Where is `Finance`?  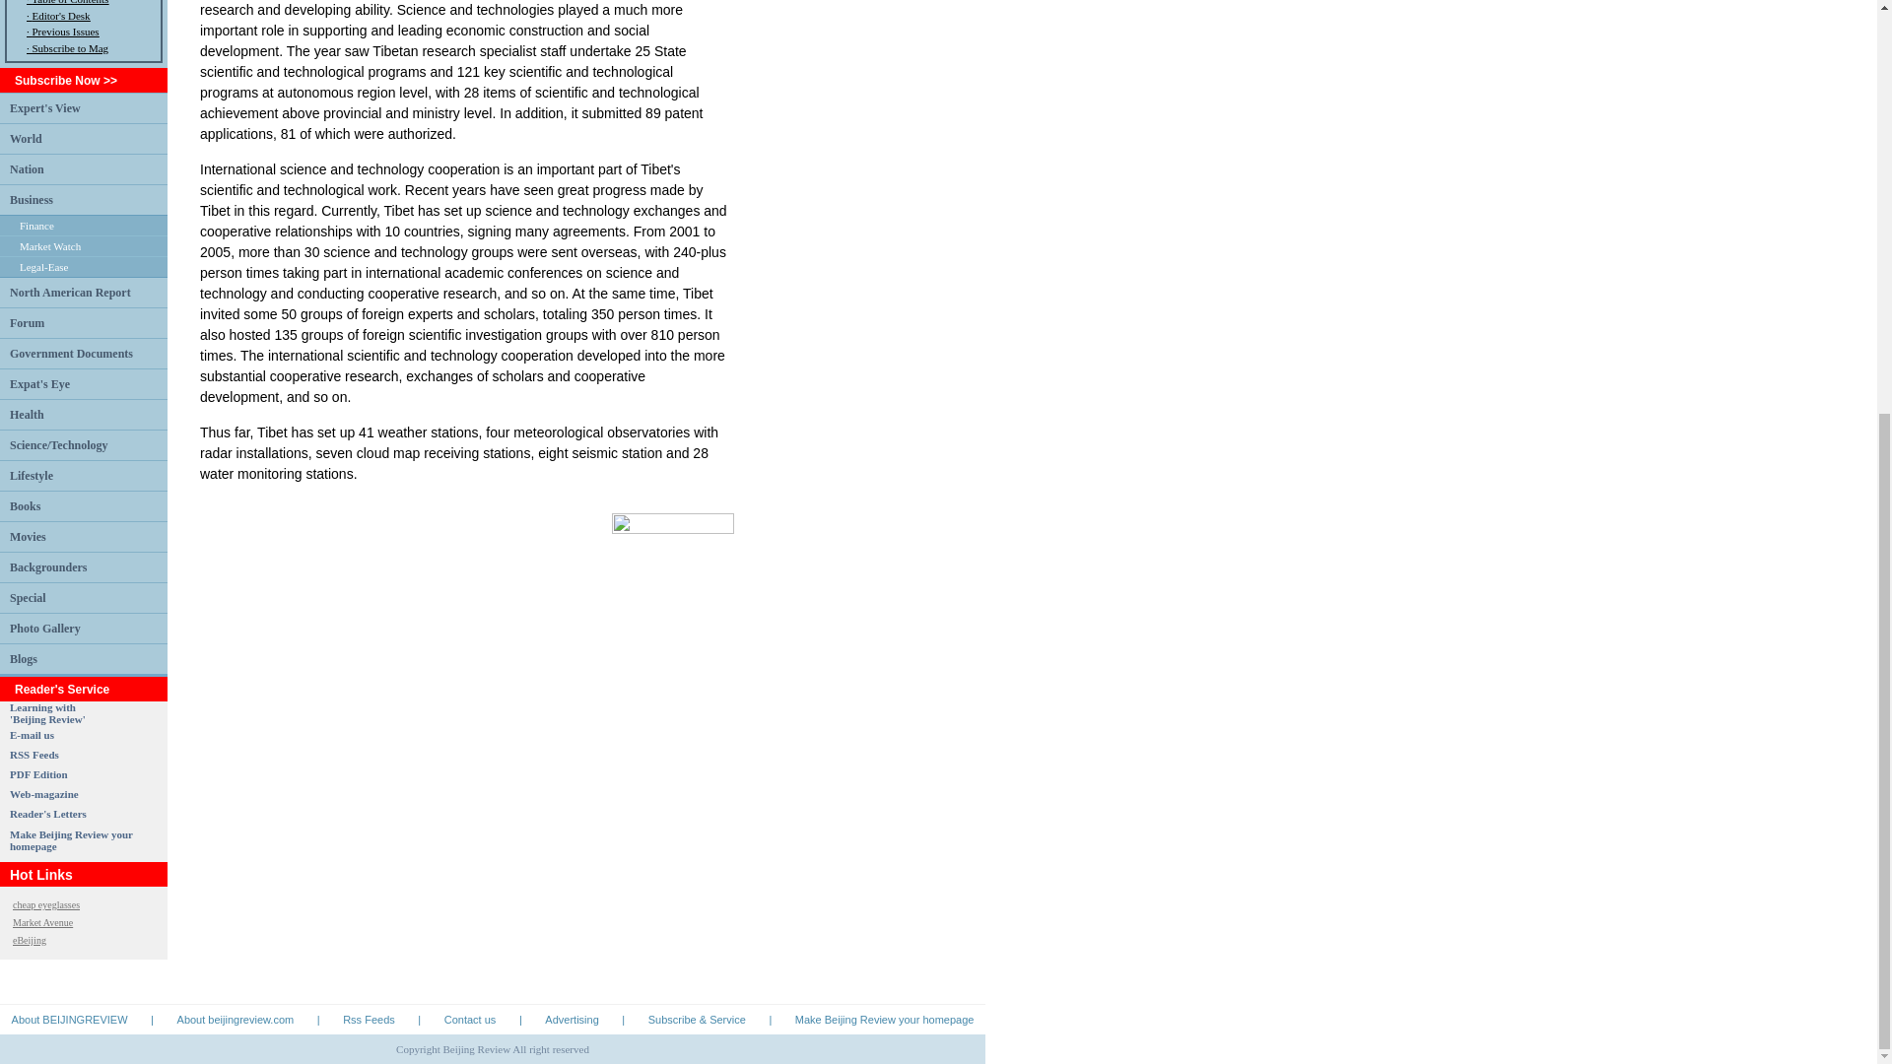 Finance is located at coordinates (47, 712).